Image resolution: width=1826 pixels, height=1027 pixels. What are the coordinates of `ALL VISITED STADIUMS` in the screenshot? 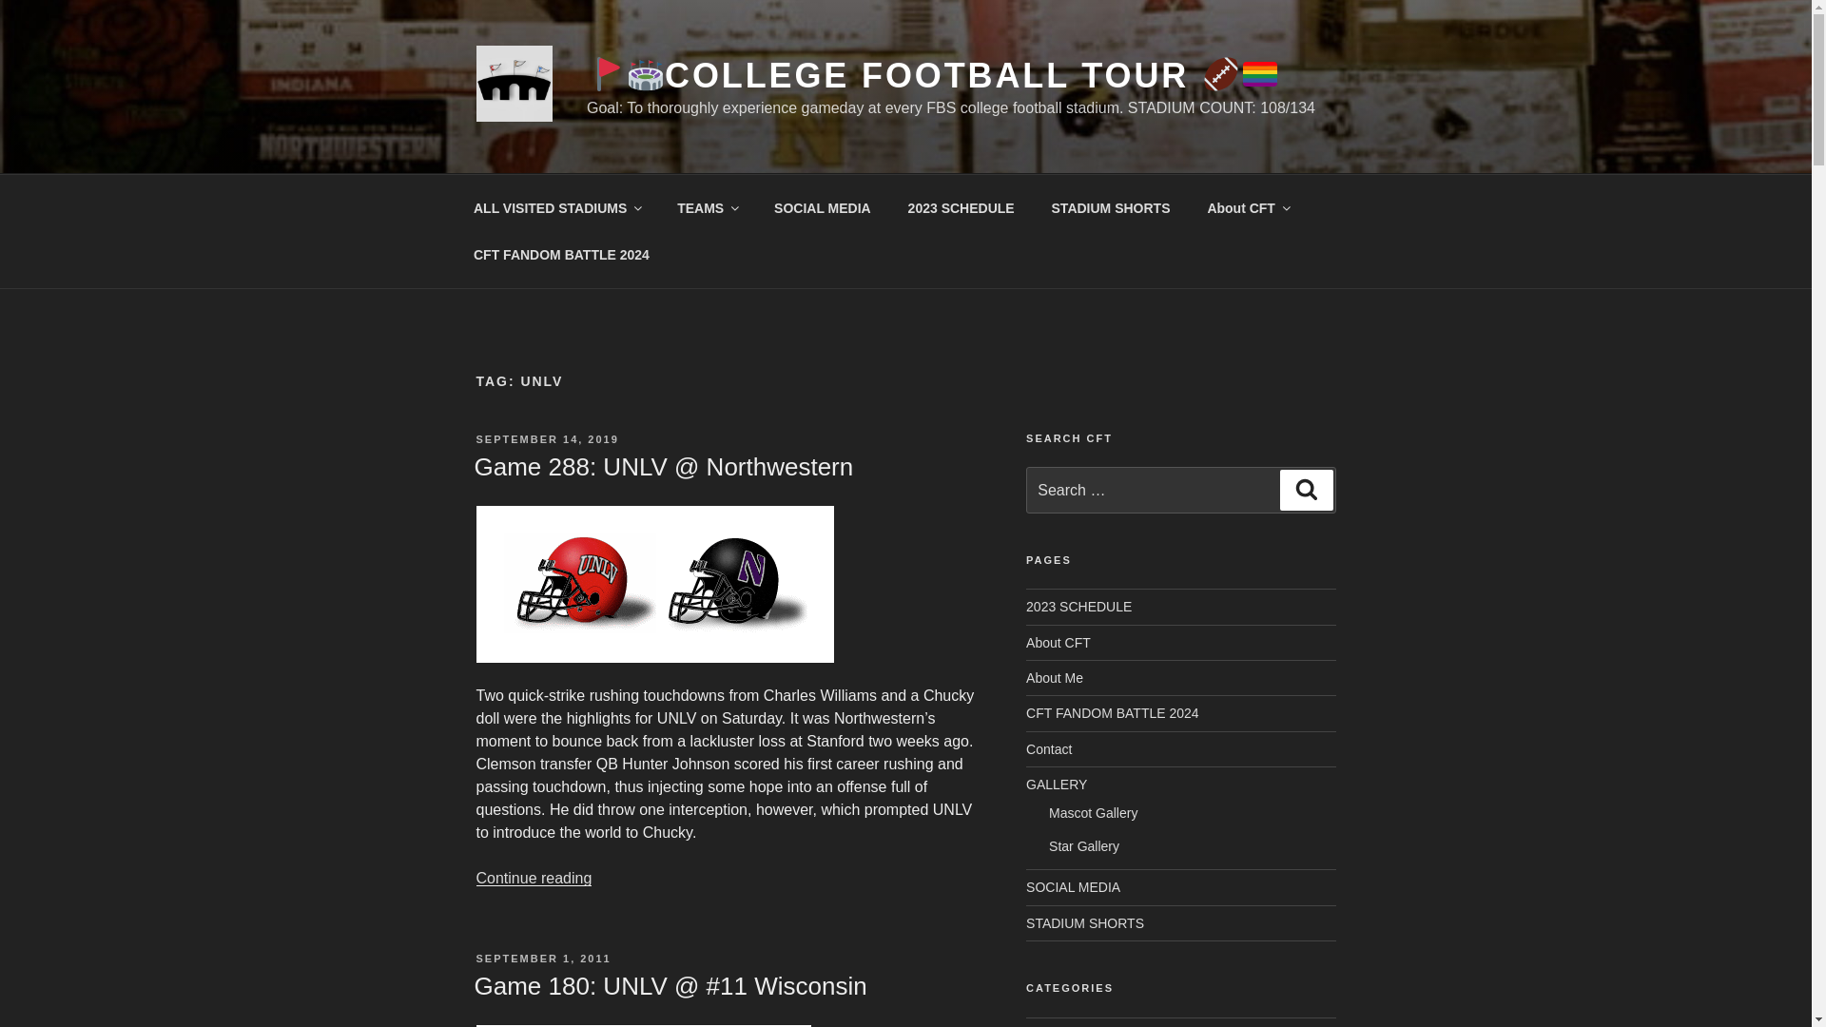 It's located at (555, 207).